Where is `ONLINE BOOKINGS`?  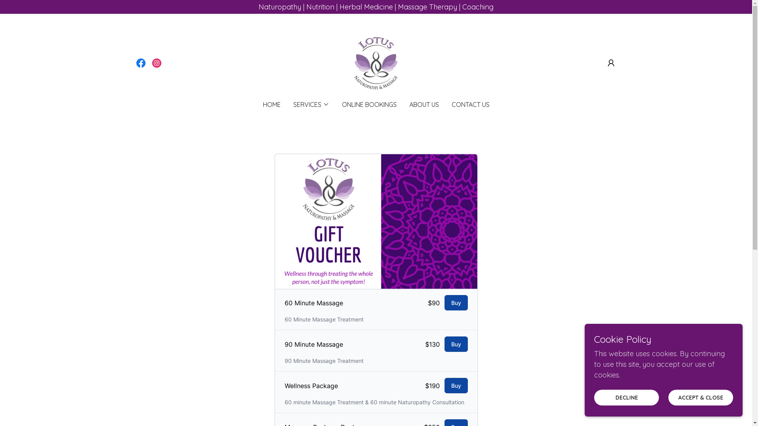
ONLINE BOOKINGS is located at coordinates (370, 105).